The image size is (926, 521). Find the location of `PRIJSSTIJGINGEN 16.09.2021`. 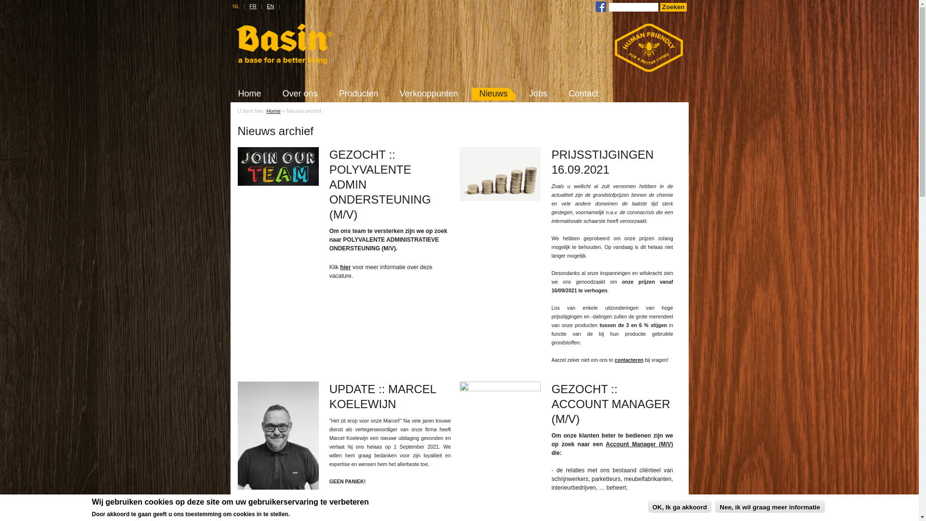

PRIJSSTIJGINGEN 16.09.2021 is located at coordinates (500, 199).